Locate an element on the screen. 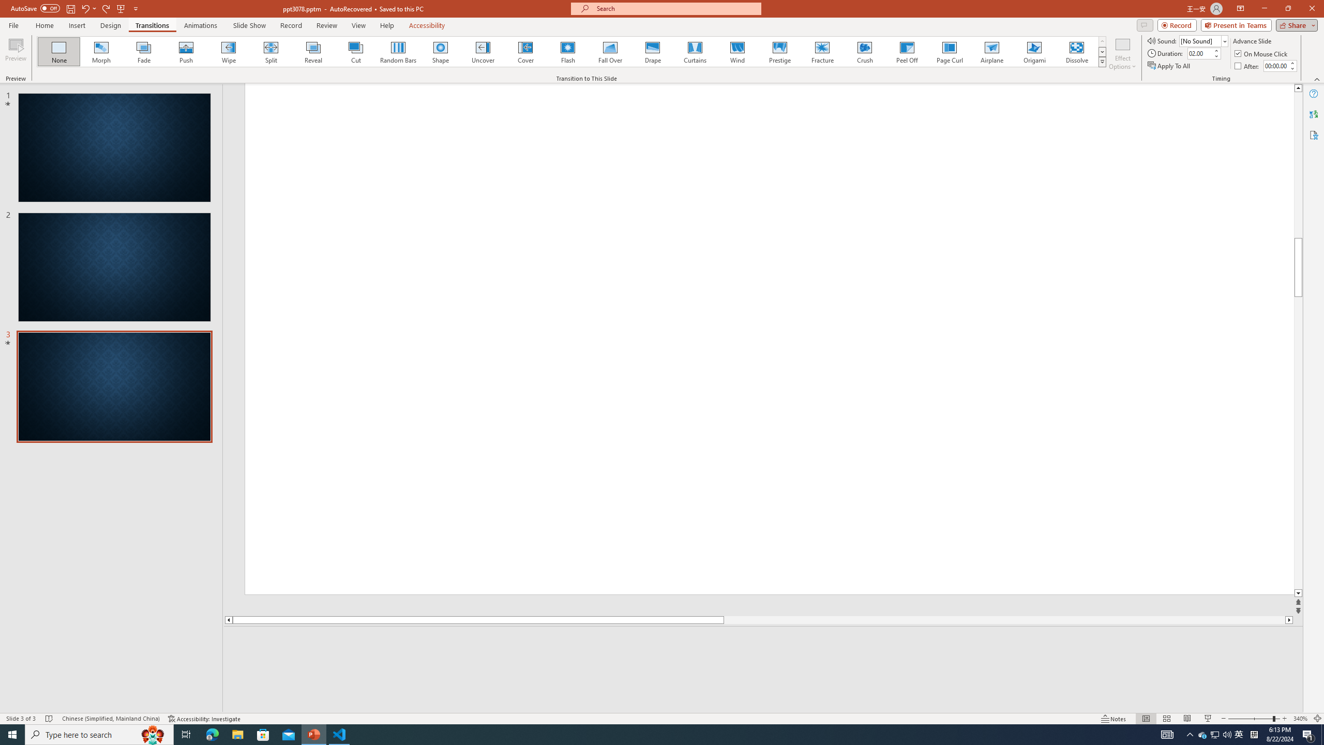  Sound is located at coordinates (1204, 40).